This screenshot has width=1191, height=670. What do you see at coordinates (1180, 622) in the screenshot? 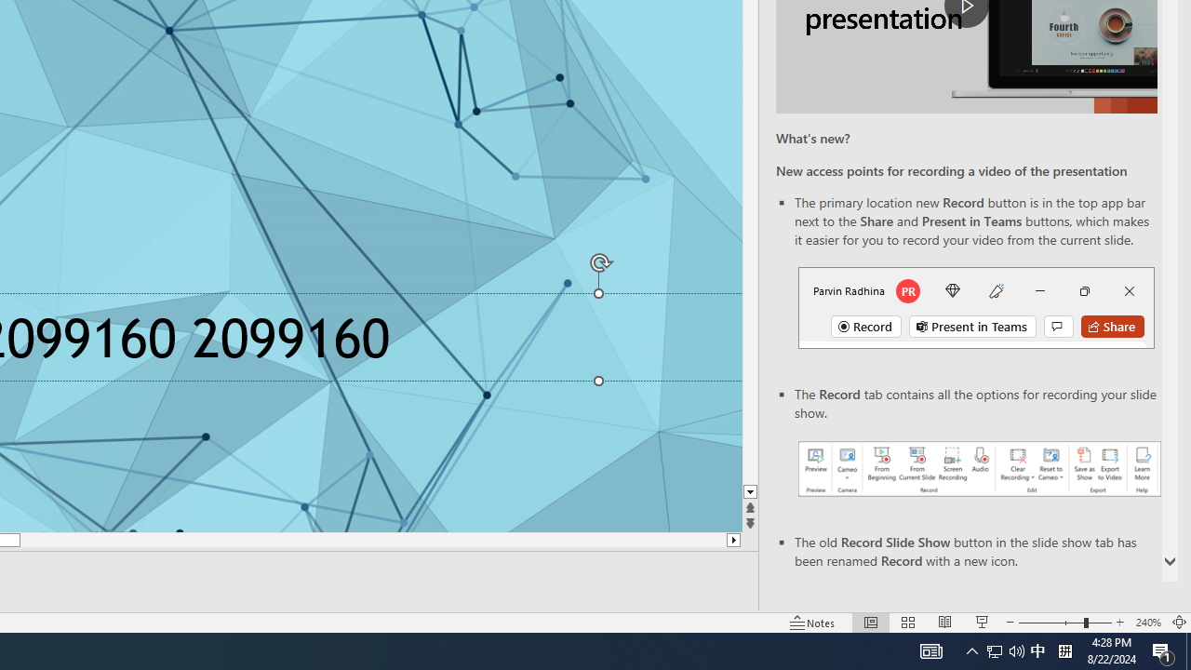
I see `Zoom to Fit ` at bounding box center [1180, 622].